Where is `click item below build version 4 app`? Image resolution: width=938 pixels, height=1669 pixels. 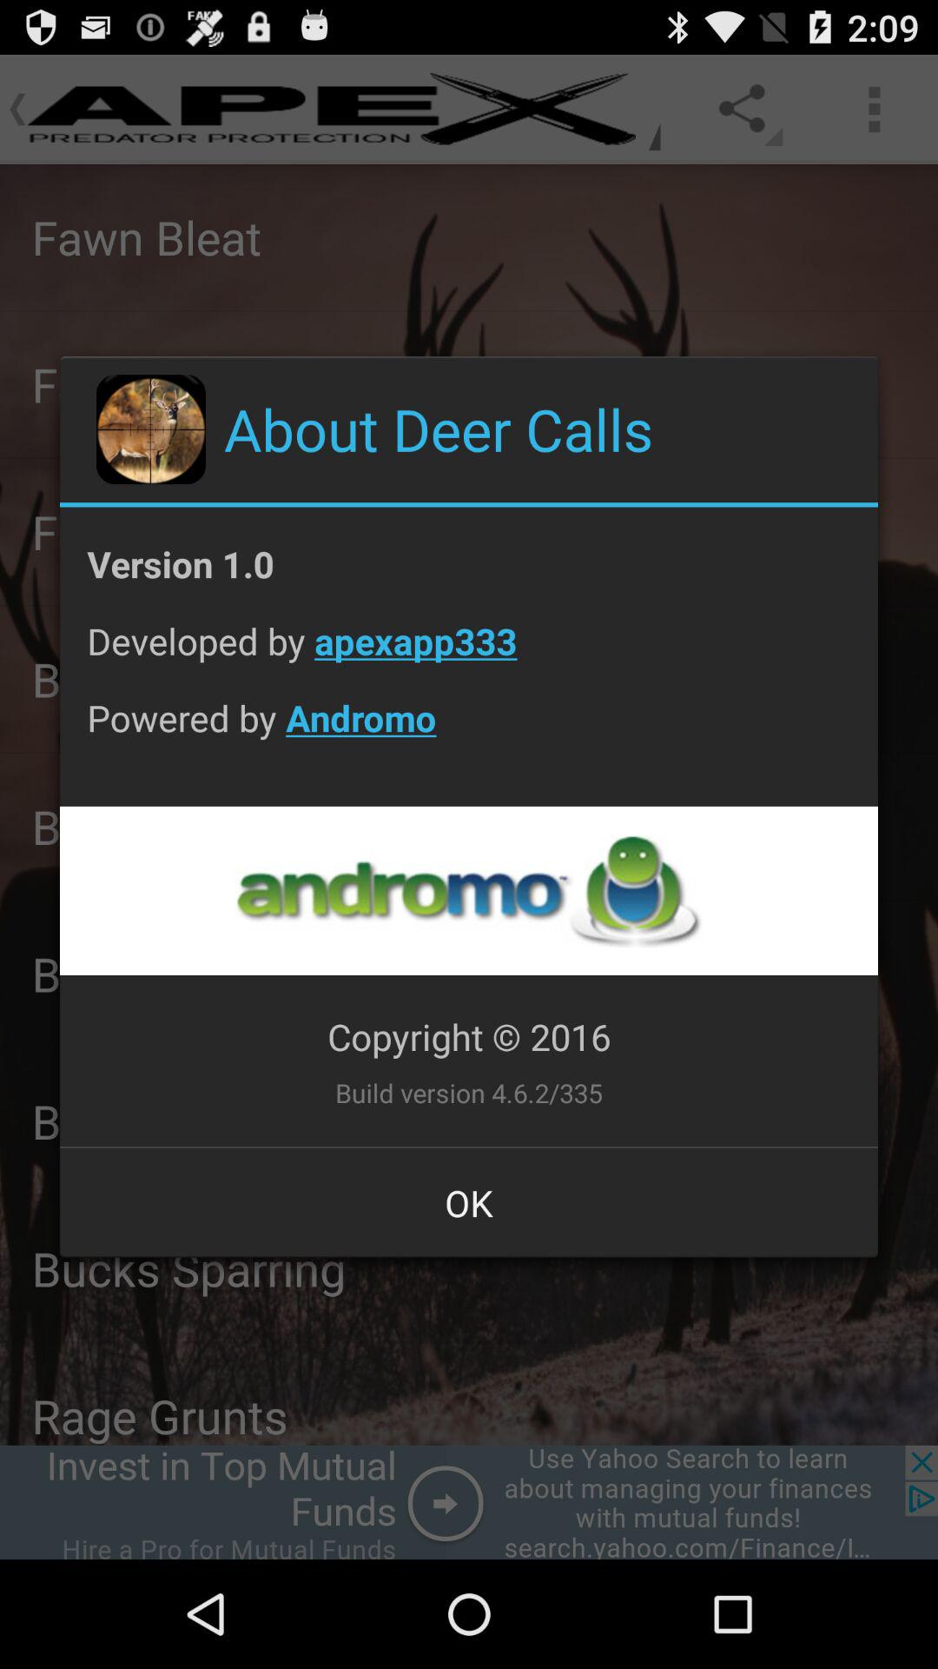
click item below build version 4 app is located at coordinates (469, 1202).